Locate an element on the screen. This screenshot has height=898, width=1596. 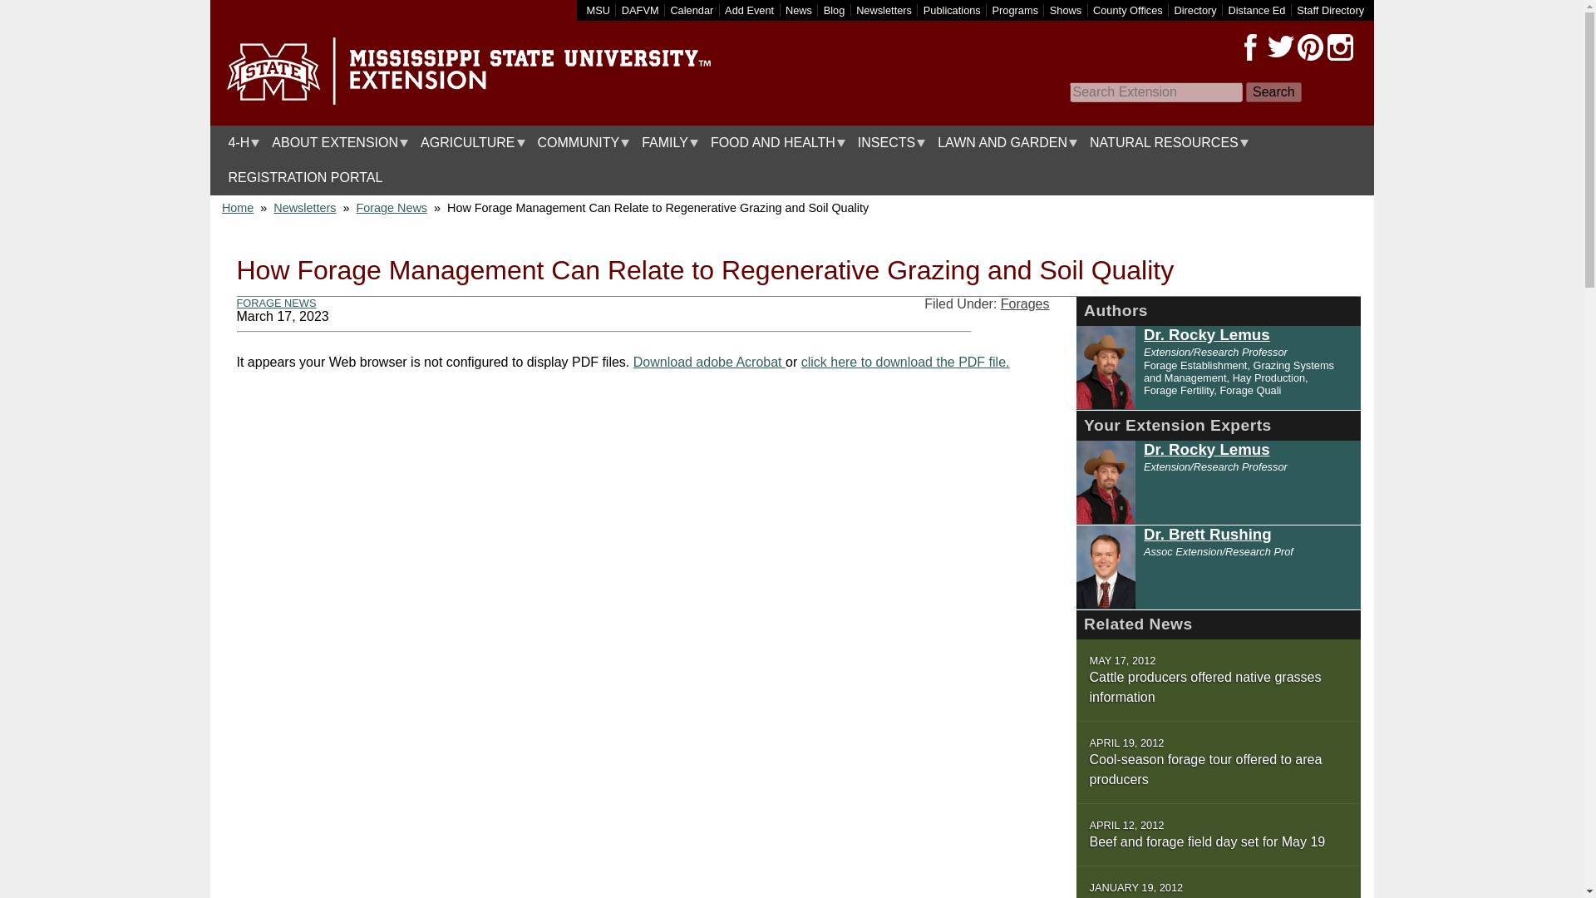
Facebook is located at coordinates (1250, 47).